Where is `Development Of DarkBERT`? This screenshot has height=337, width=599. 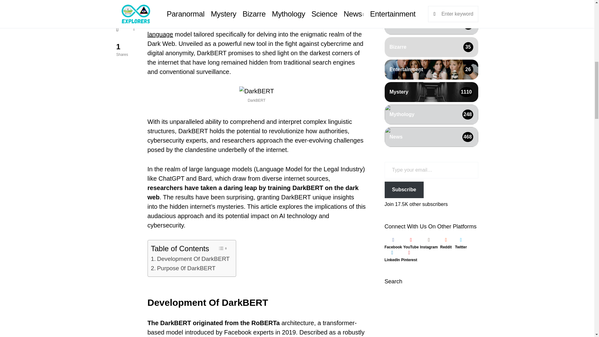 Development Of DarkBERT is located at coordinates (190, 259).